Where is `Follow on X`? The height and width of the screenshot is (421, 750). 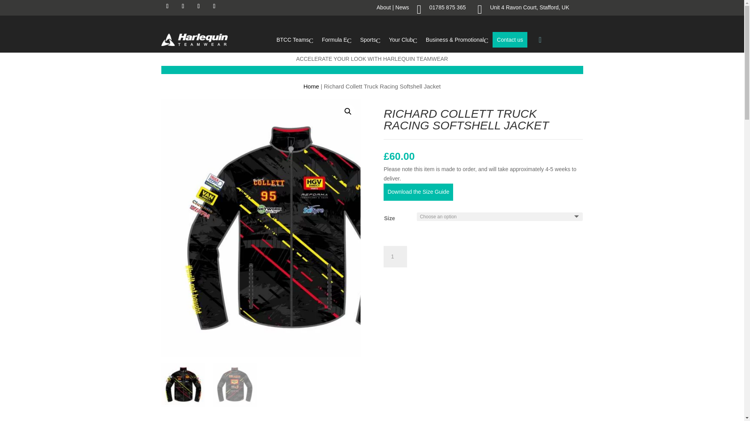
Follow on X is located at coordinates (198, 6).